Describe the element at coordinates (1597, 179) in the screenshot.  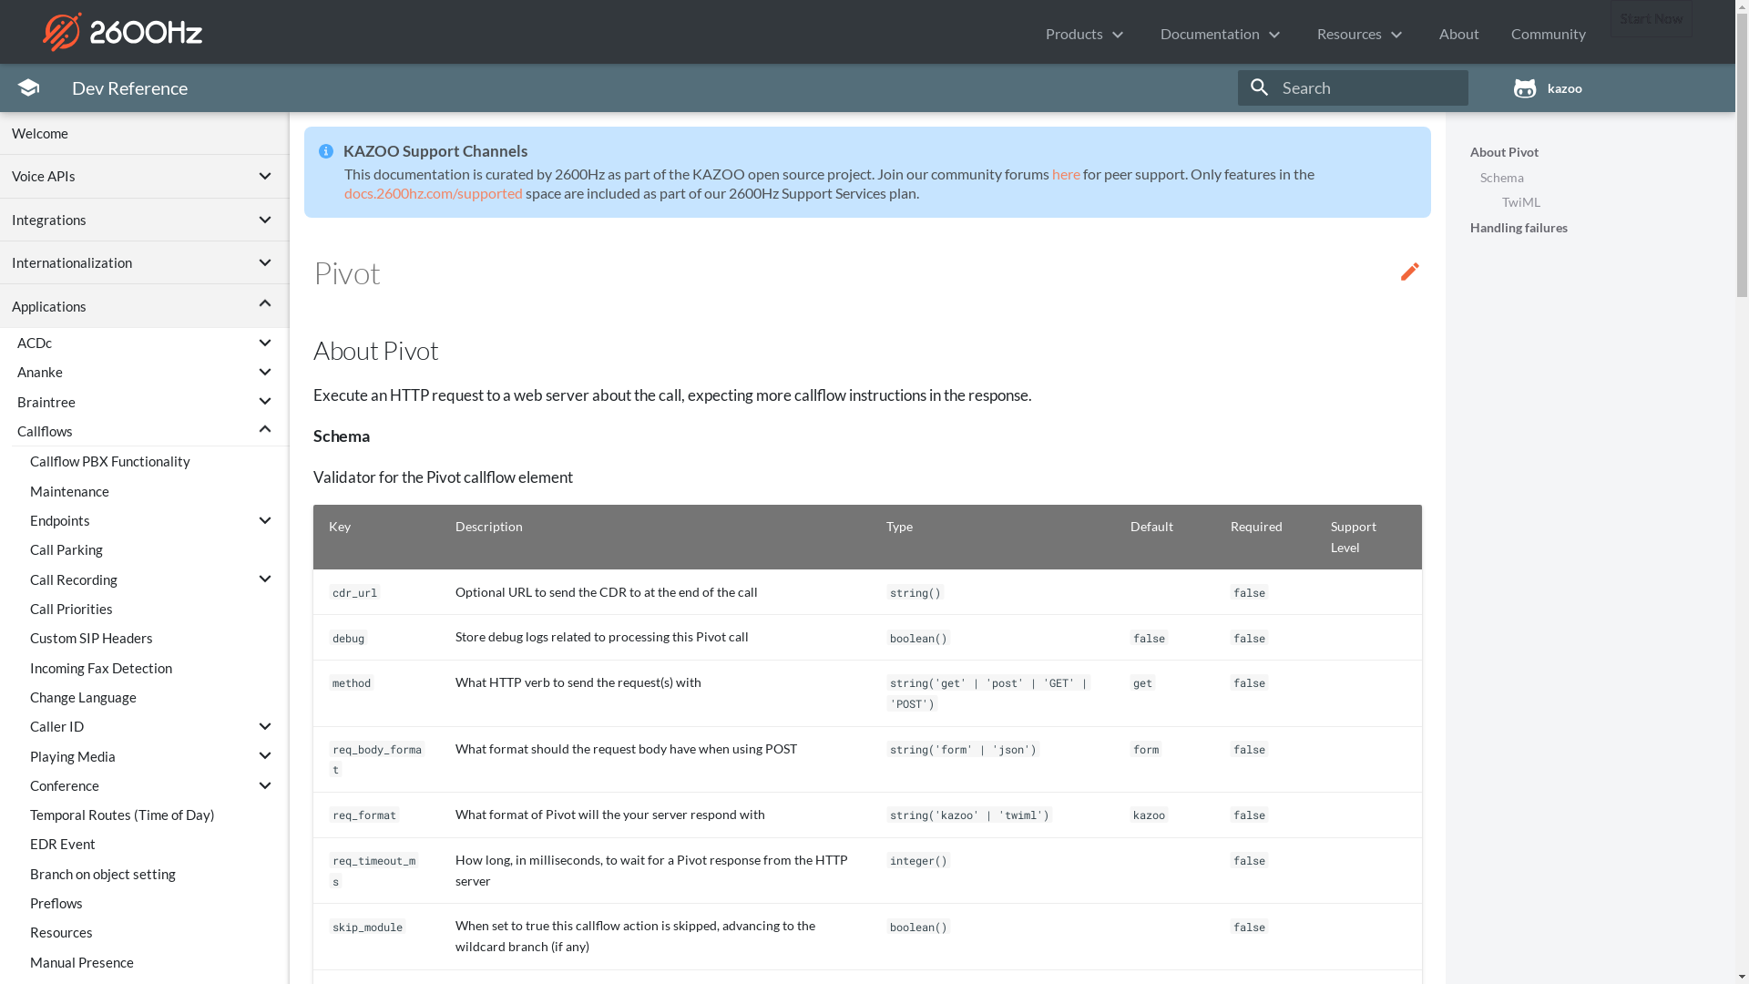
I see `Schema` at that location.